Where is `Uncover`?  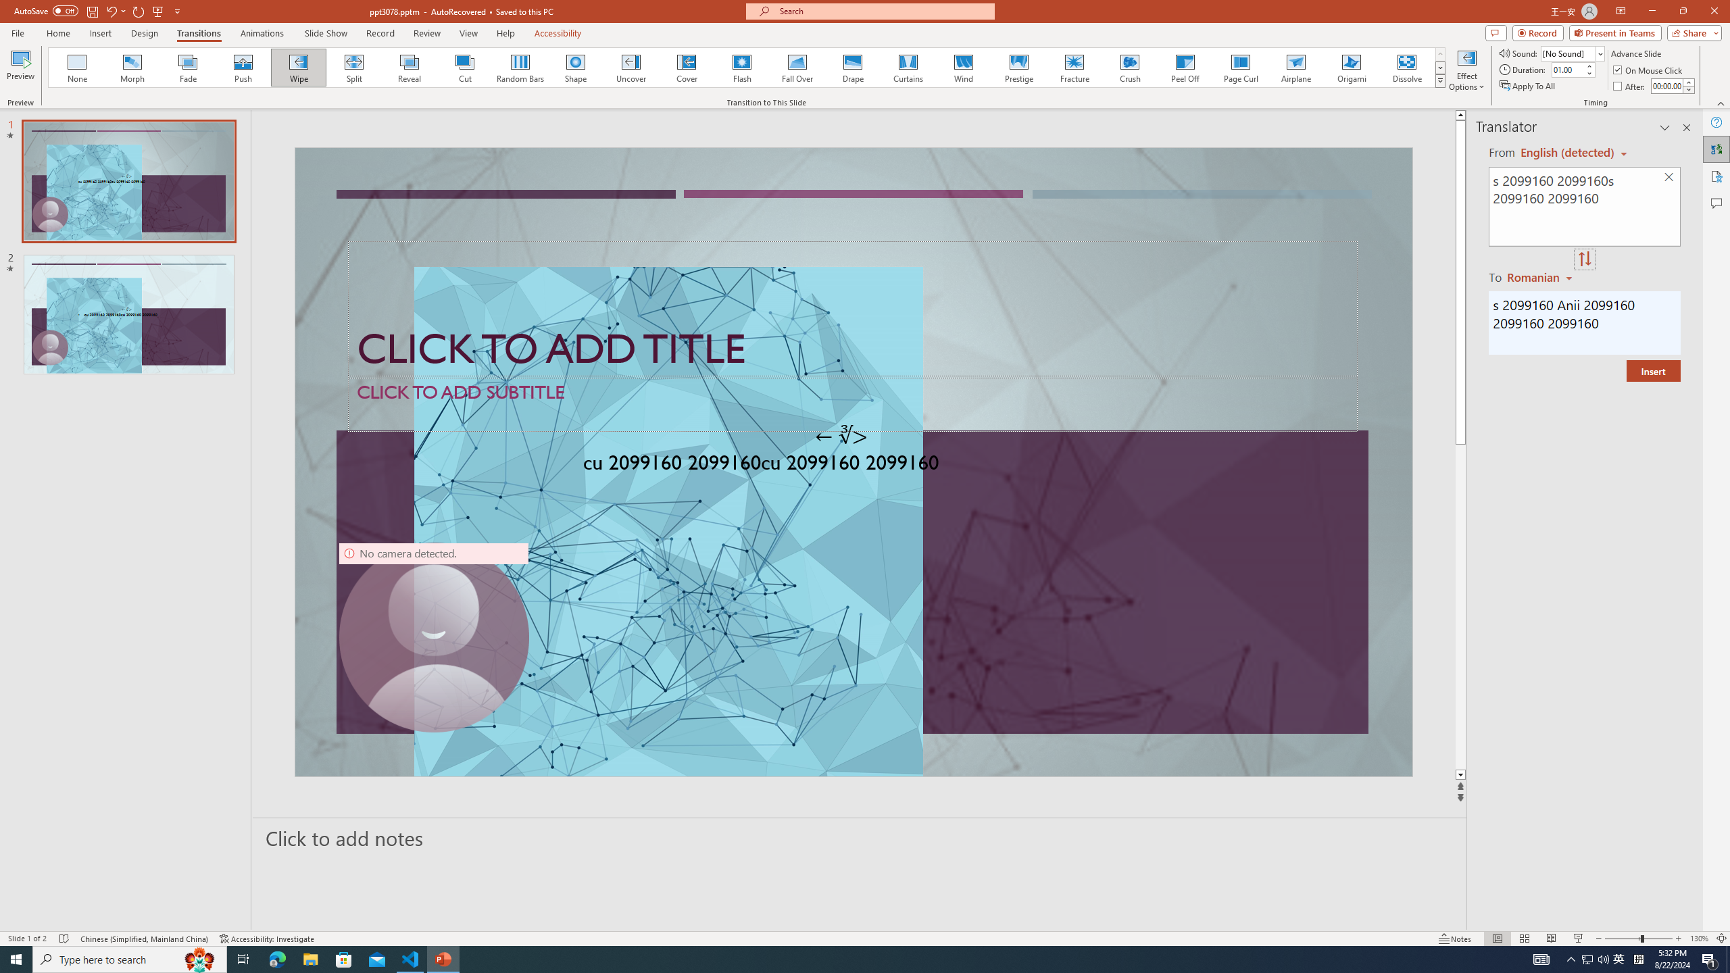 Uncover is located at coordinates (631, 68).